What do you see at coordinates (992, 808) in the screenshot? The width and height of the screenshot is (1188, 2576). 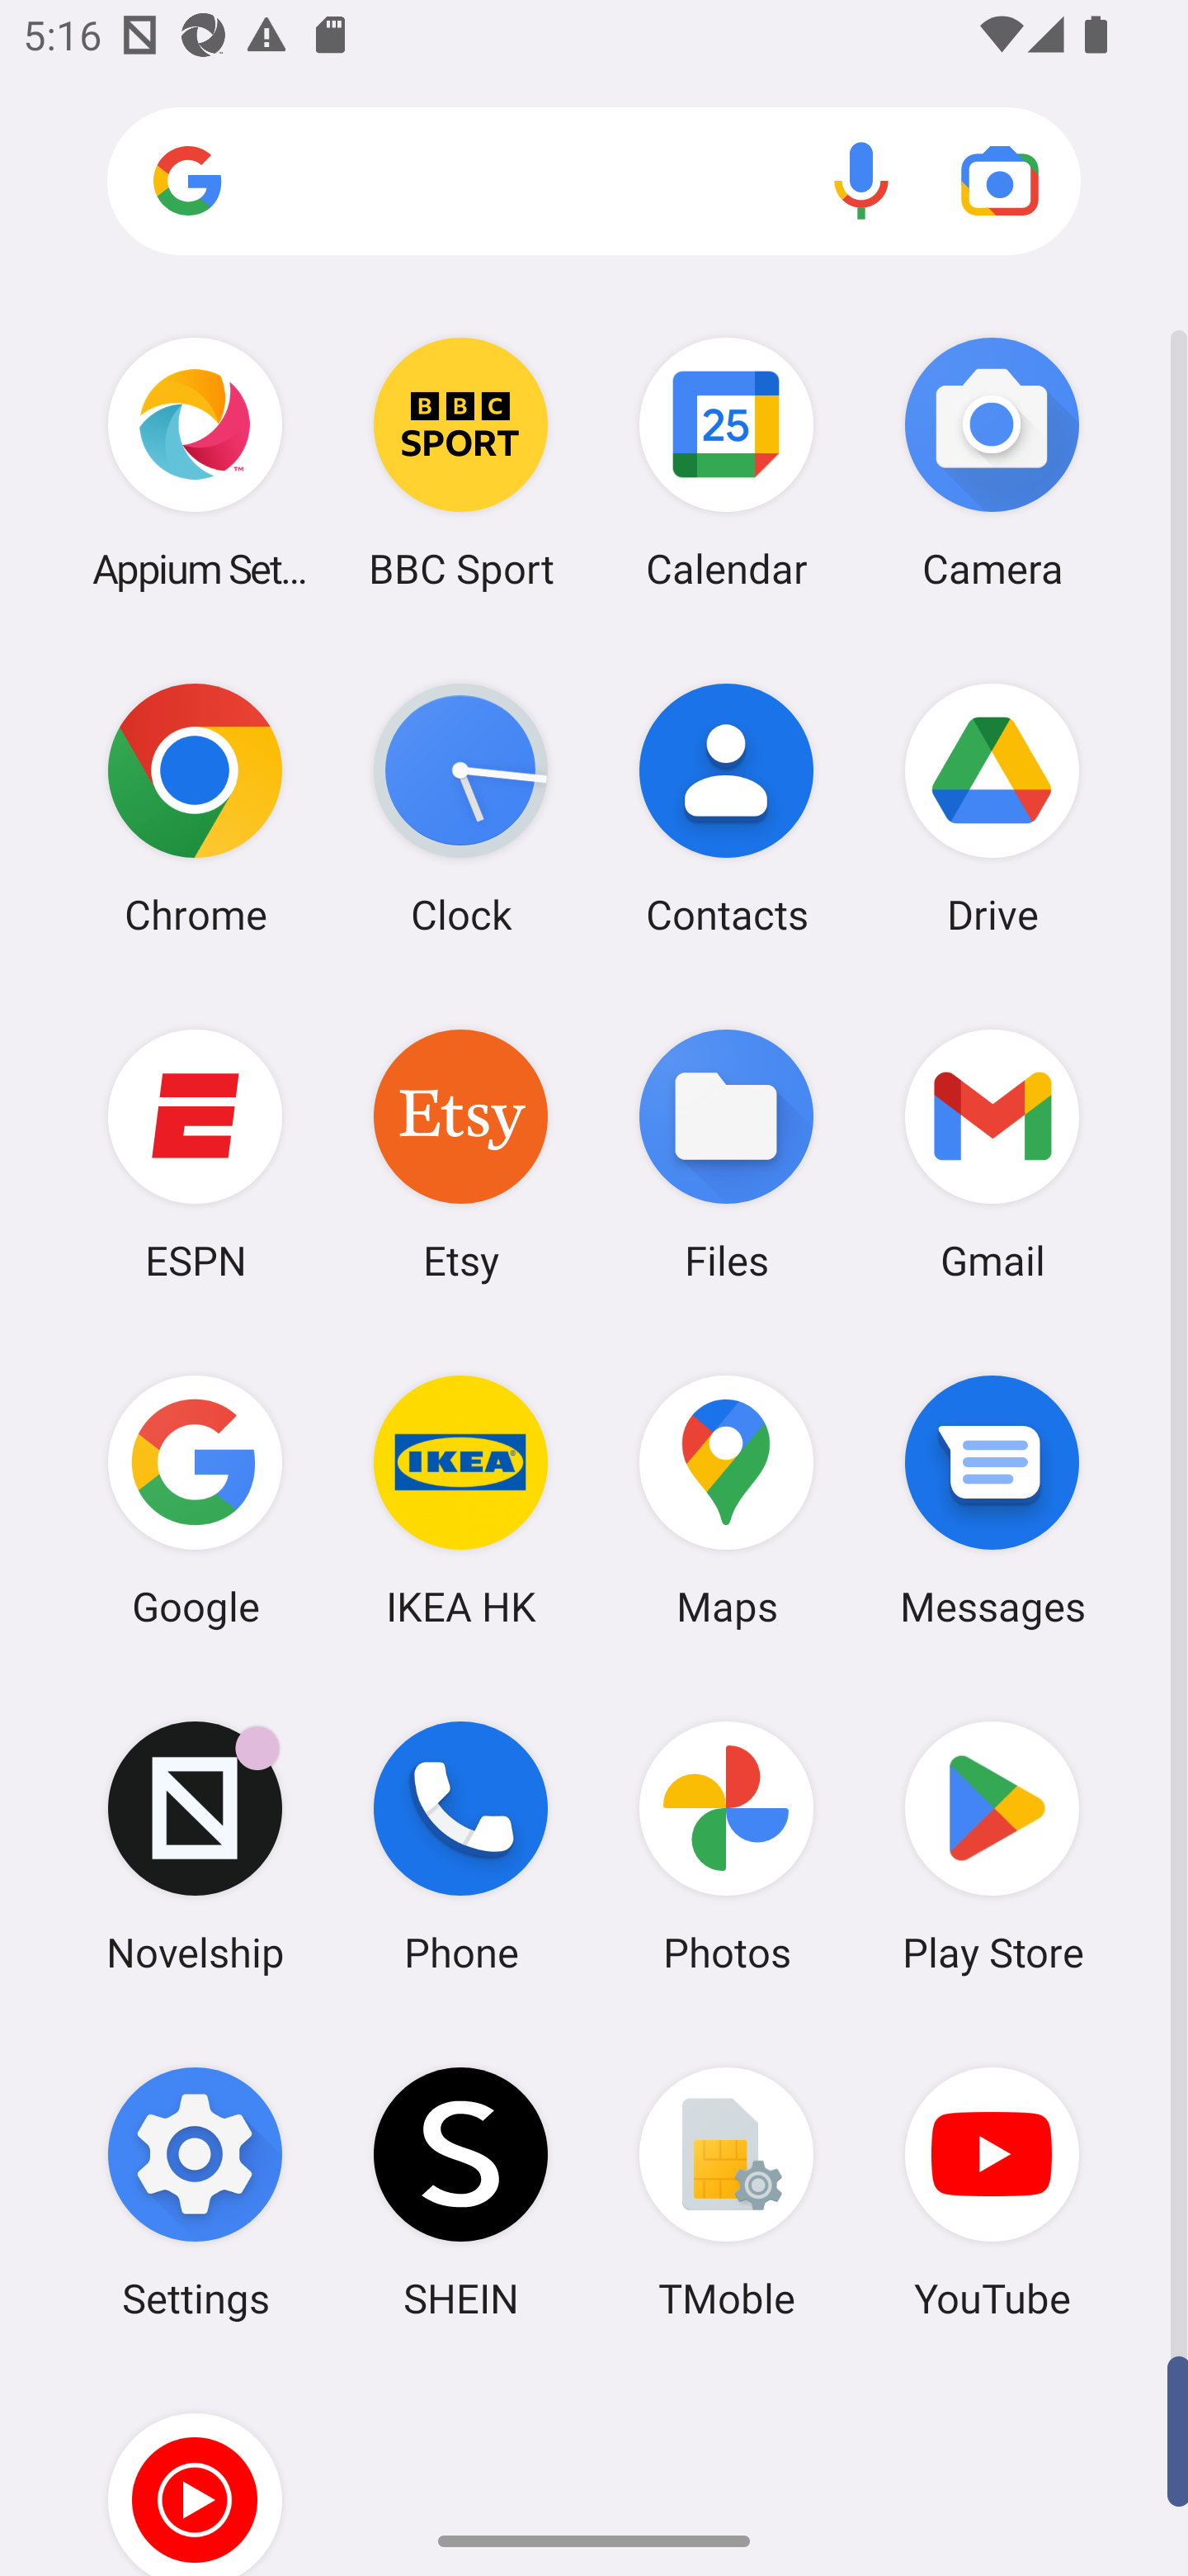 I see `Drive` at bounding box center [992, 808].